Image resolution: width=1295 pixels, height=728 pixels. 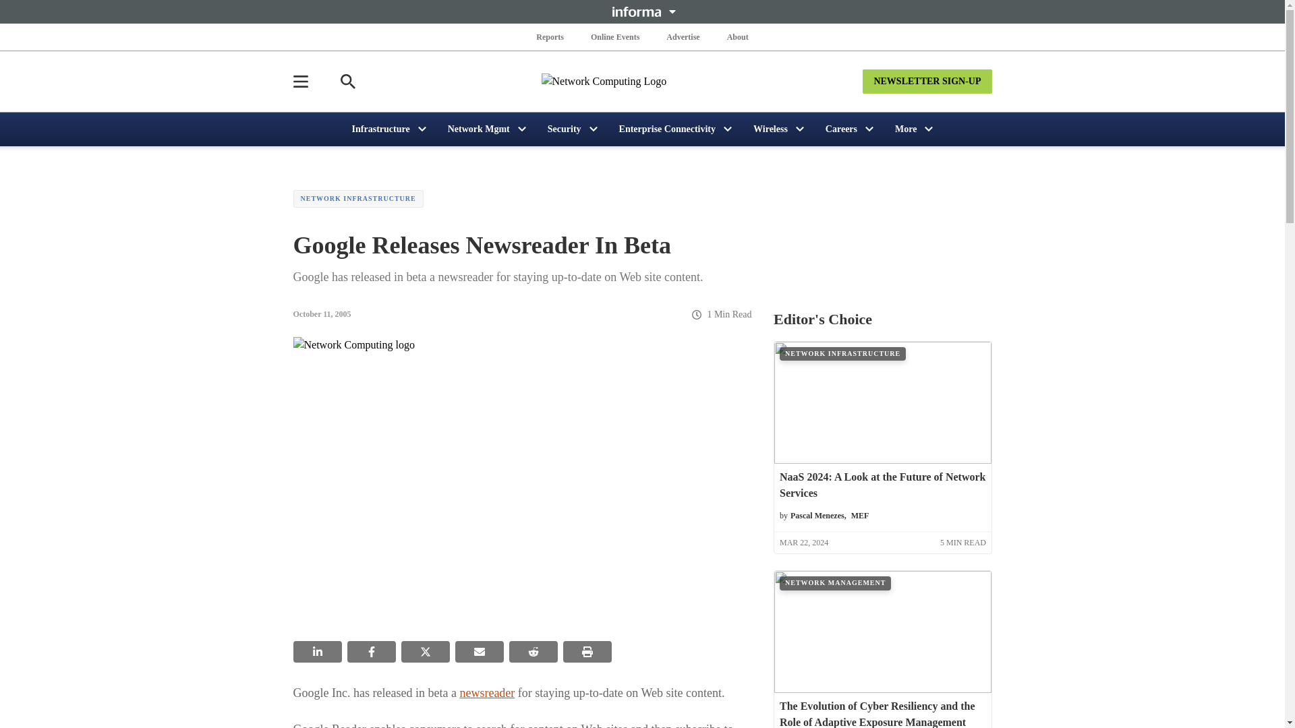 What do you see at coordinates (615, 36) in the screenshot?
I see `Online Events` at bounding box center [615, 36].